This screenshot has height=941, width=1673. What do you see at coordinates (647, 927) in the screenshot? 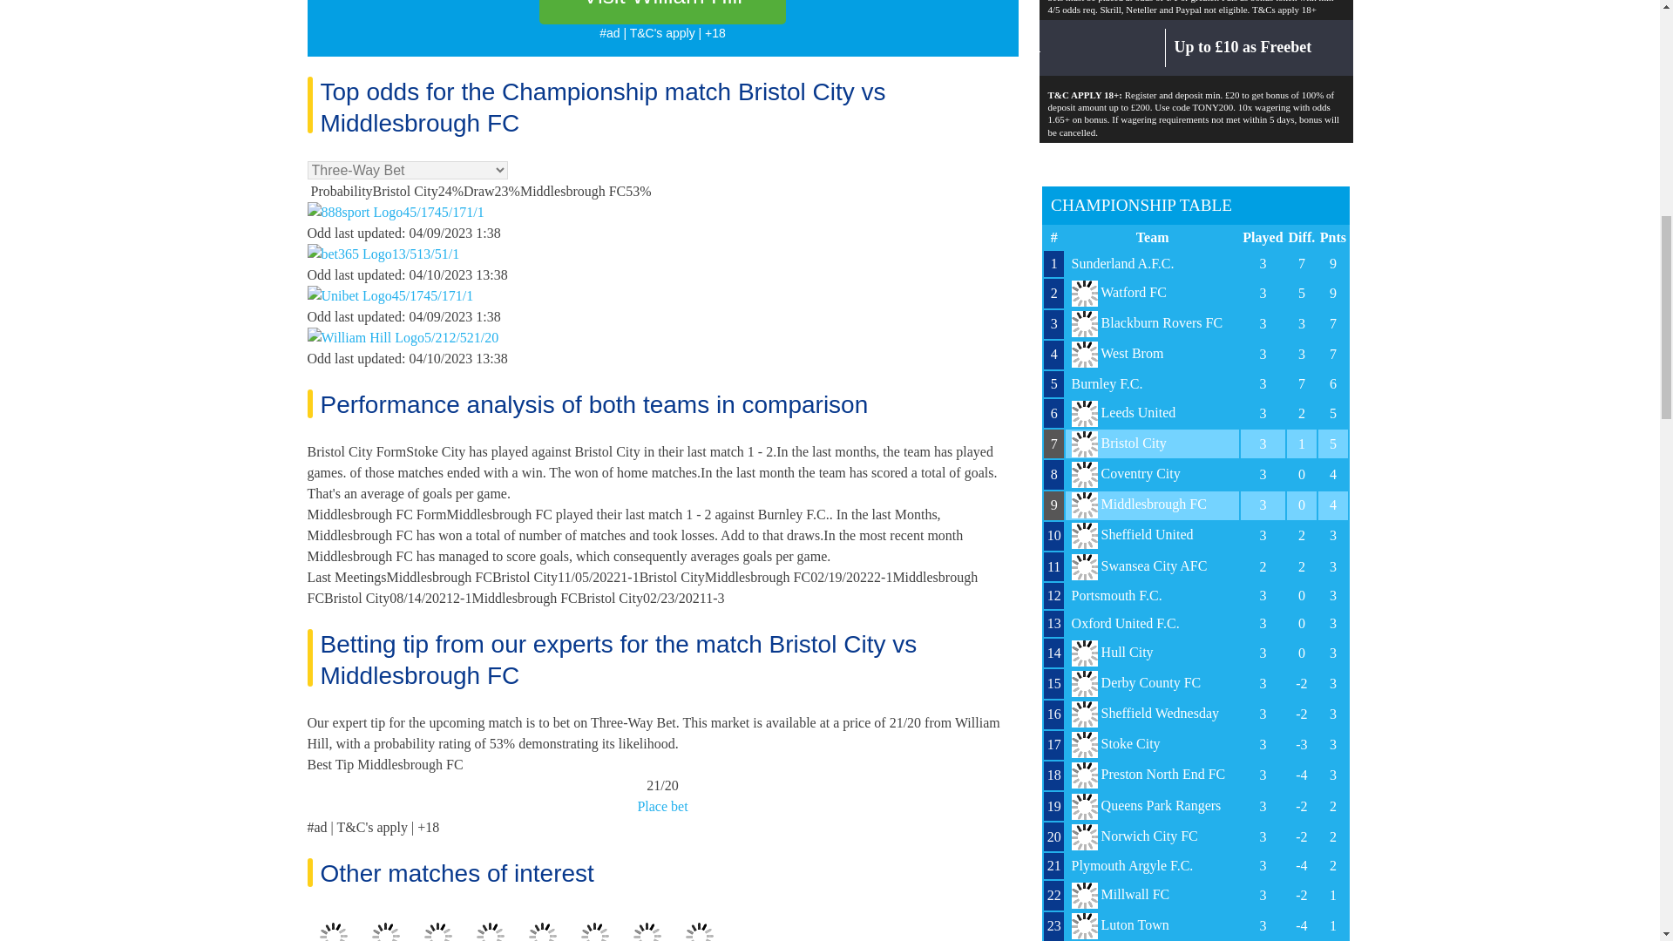
I see `West Brom - Swansea City AFC` at bounding box center [647, 927].